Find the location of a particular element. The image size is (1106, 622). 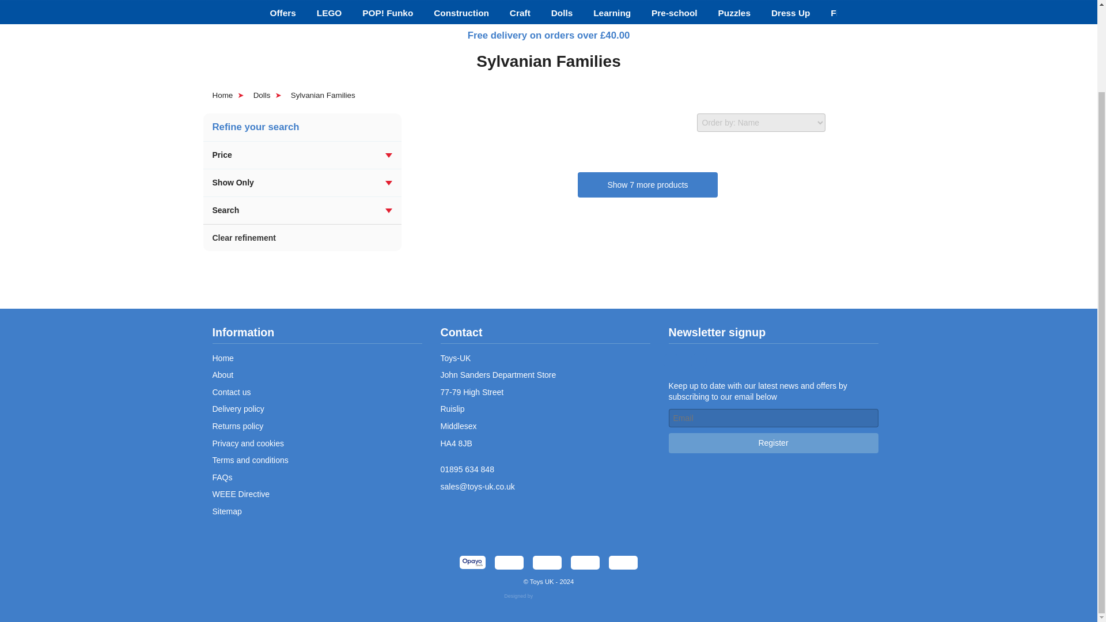

Thumbnail view is located at coordinates (843, 122).